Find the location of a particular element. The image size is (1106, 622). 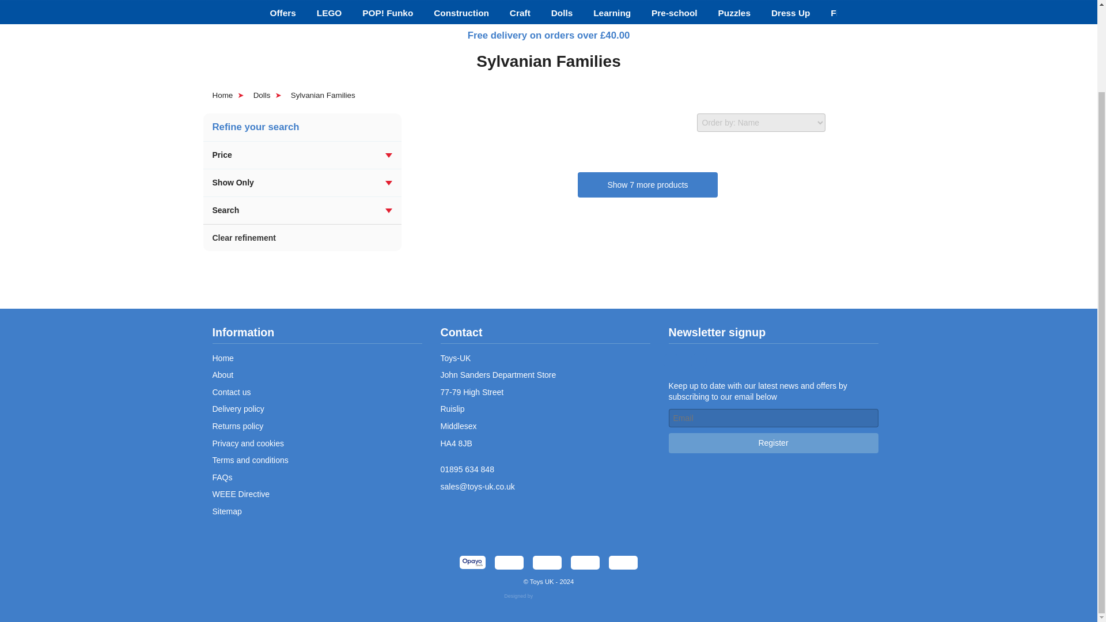

Thumbnail view is located at coordinates (843, 122).